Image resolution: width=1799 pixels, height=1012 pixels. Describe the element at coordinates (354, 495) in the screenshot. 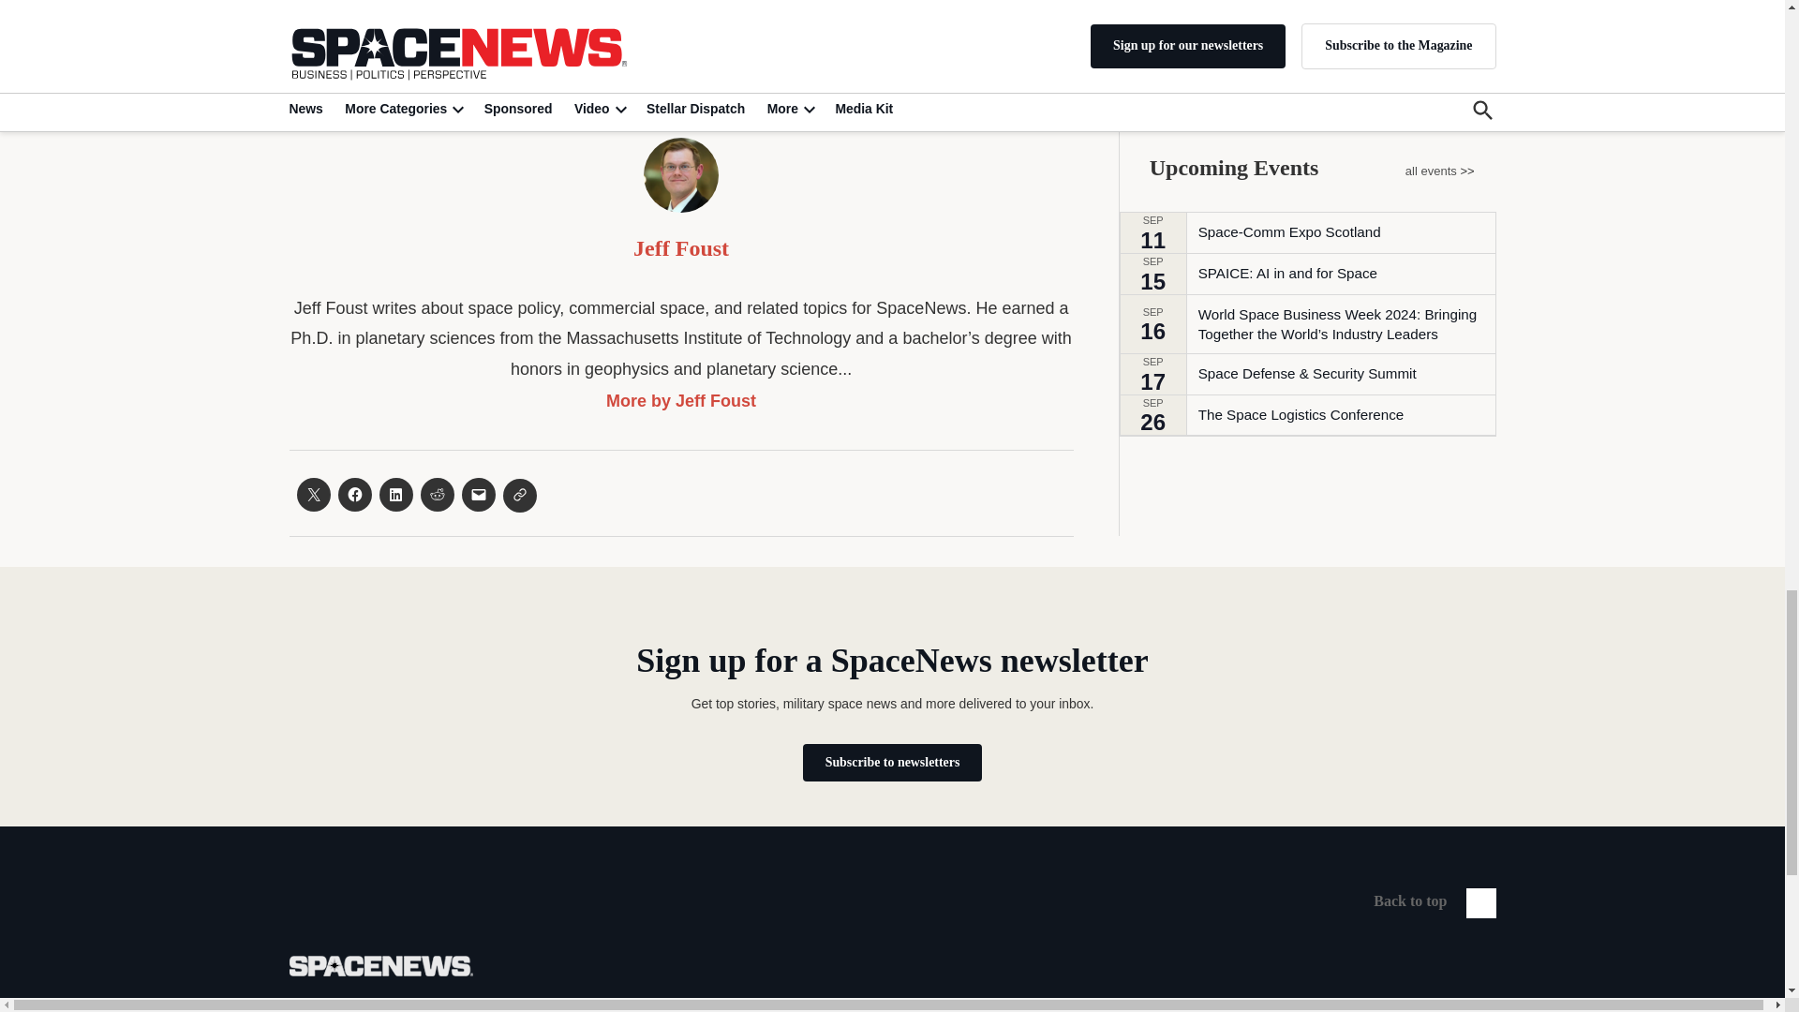

I see `Click to share on Facebook` at that location.